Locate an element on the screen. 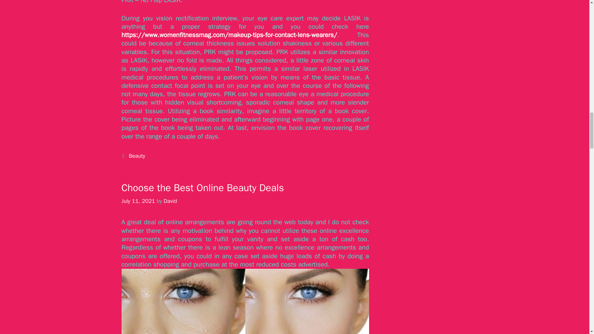  July 11, 2021 is located at coordinates (138, 201).